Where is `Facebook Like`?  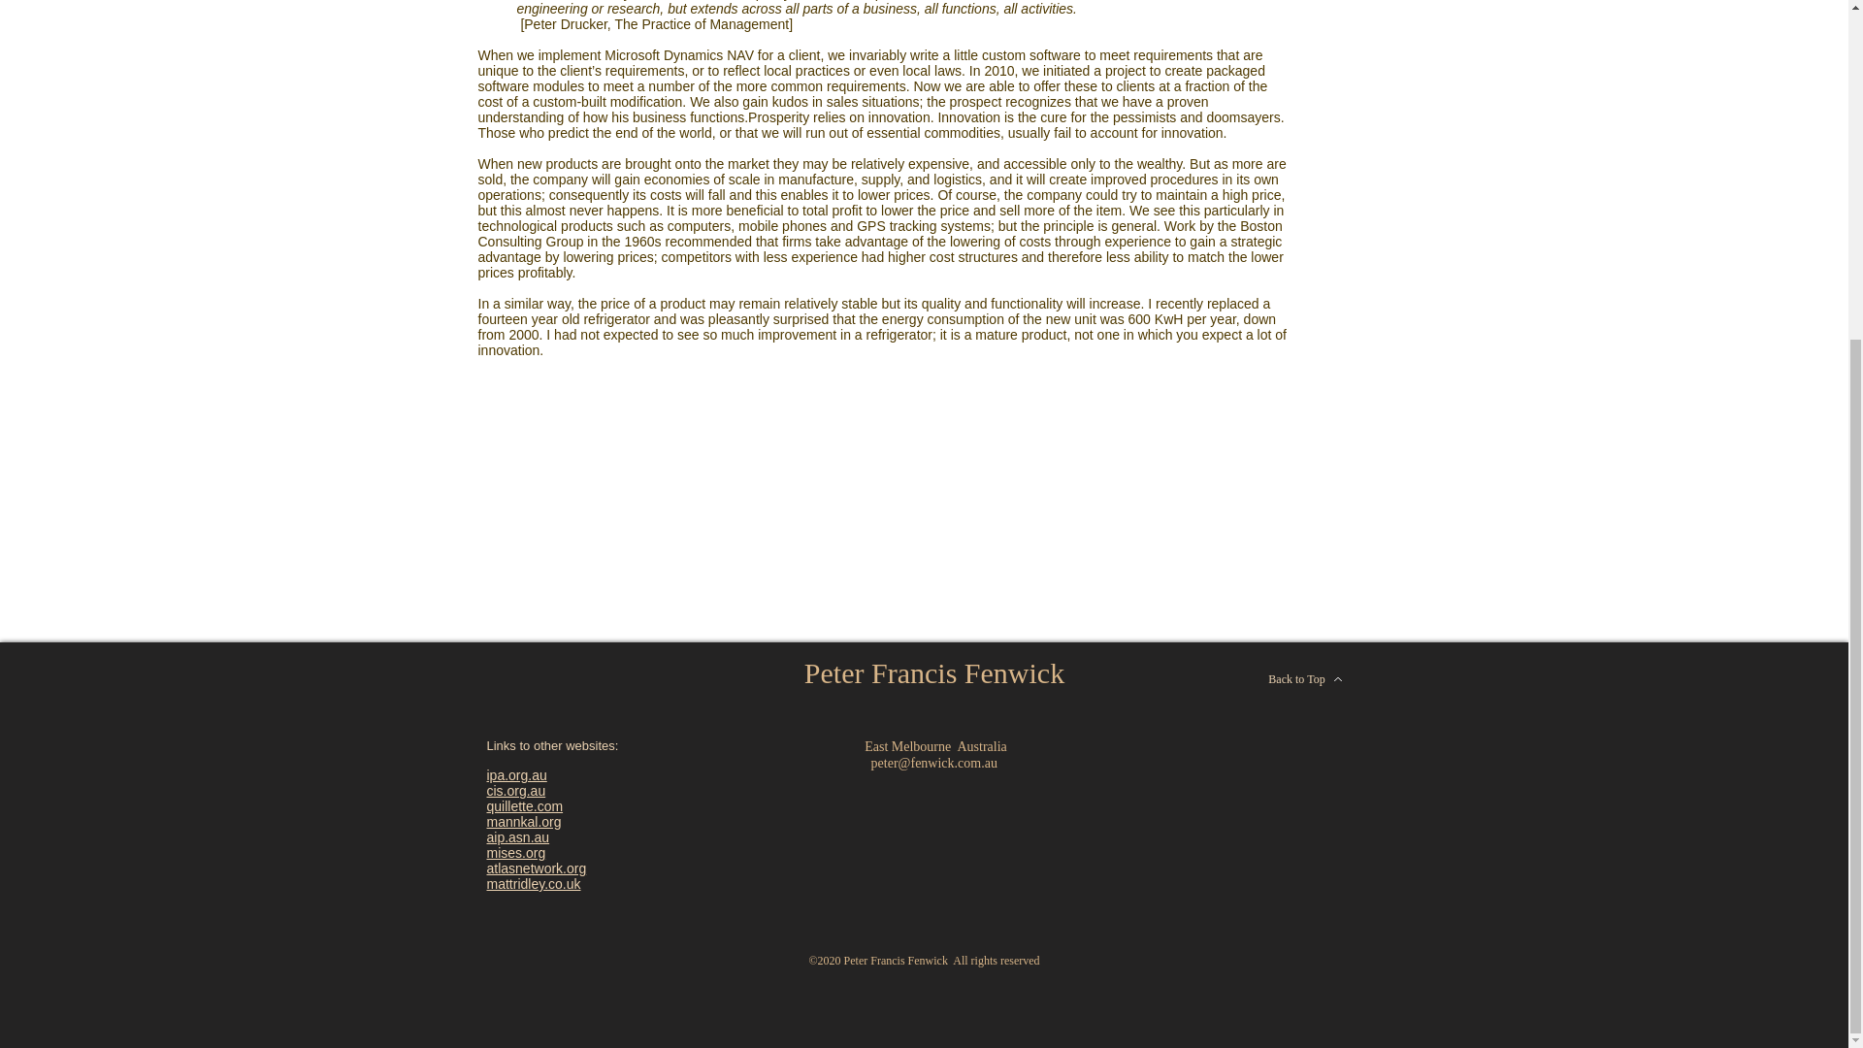 Facebook Like is located at coordinates (1195, 677).